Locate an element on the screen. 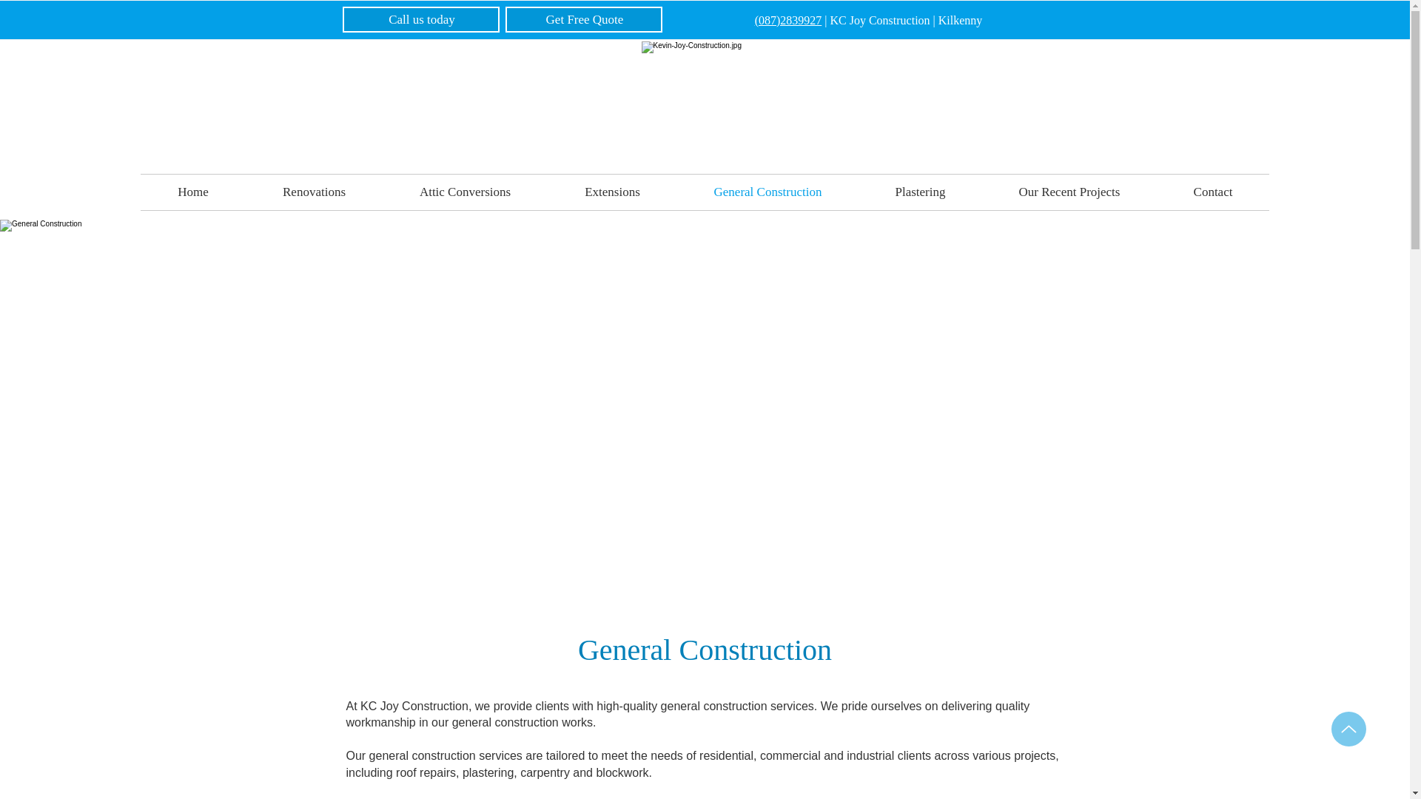 The height and width of the screenshot is (799, 1421). Call us today is located at coordinates (420, 19).